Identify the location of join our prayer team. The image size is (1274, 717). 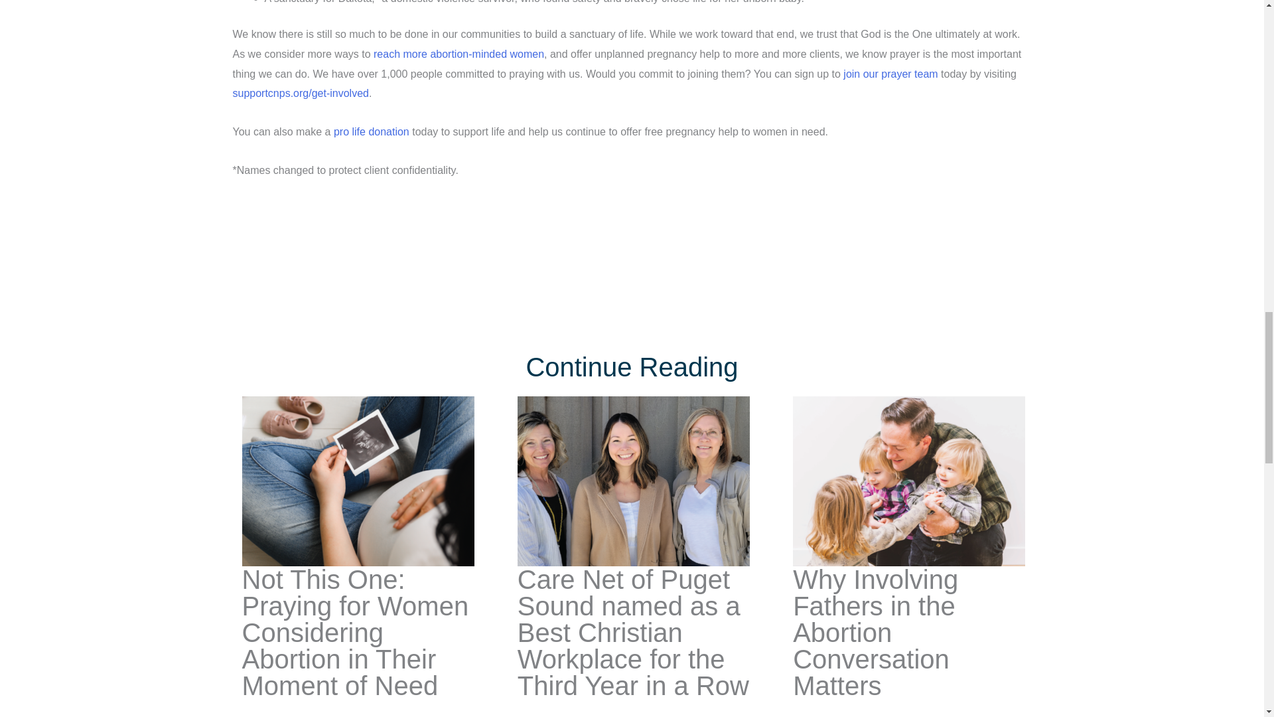
(890, 73).